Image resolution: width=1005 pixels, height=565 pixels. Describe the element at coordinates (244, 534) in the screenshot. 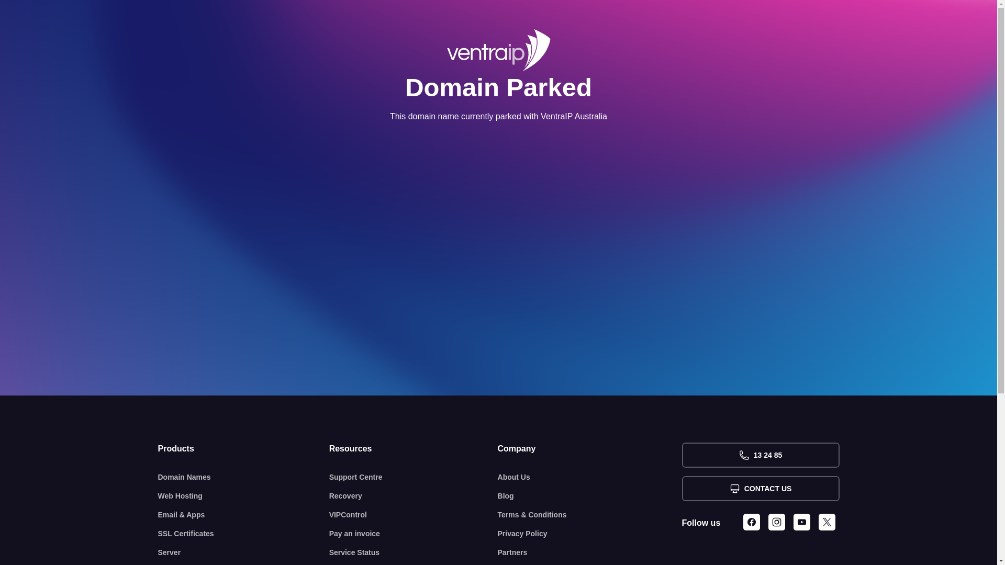

I see `SSL Certificates` at that location.